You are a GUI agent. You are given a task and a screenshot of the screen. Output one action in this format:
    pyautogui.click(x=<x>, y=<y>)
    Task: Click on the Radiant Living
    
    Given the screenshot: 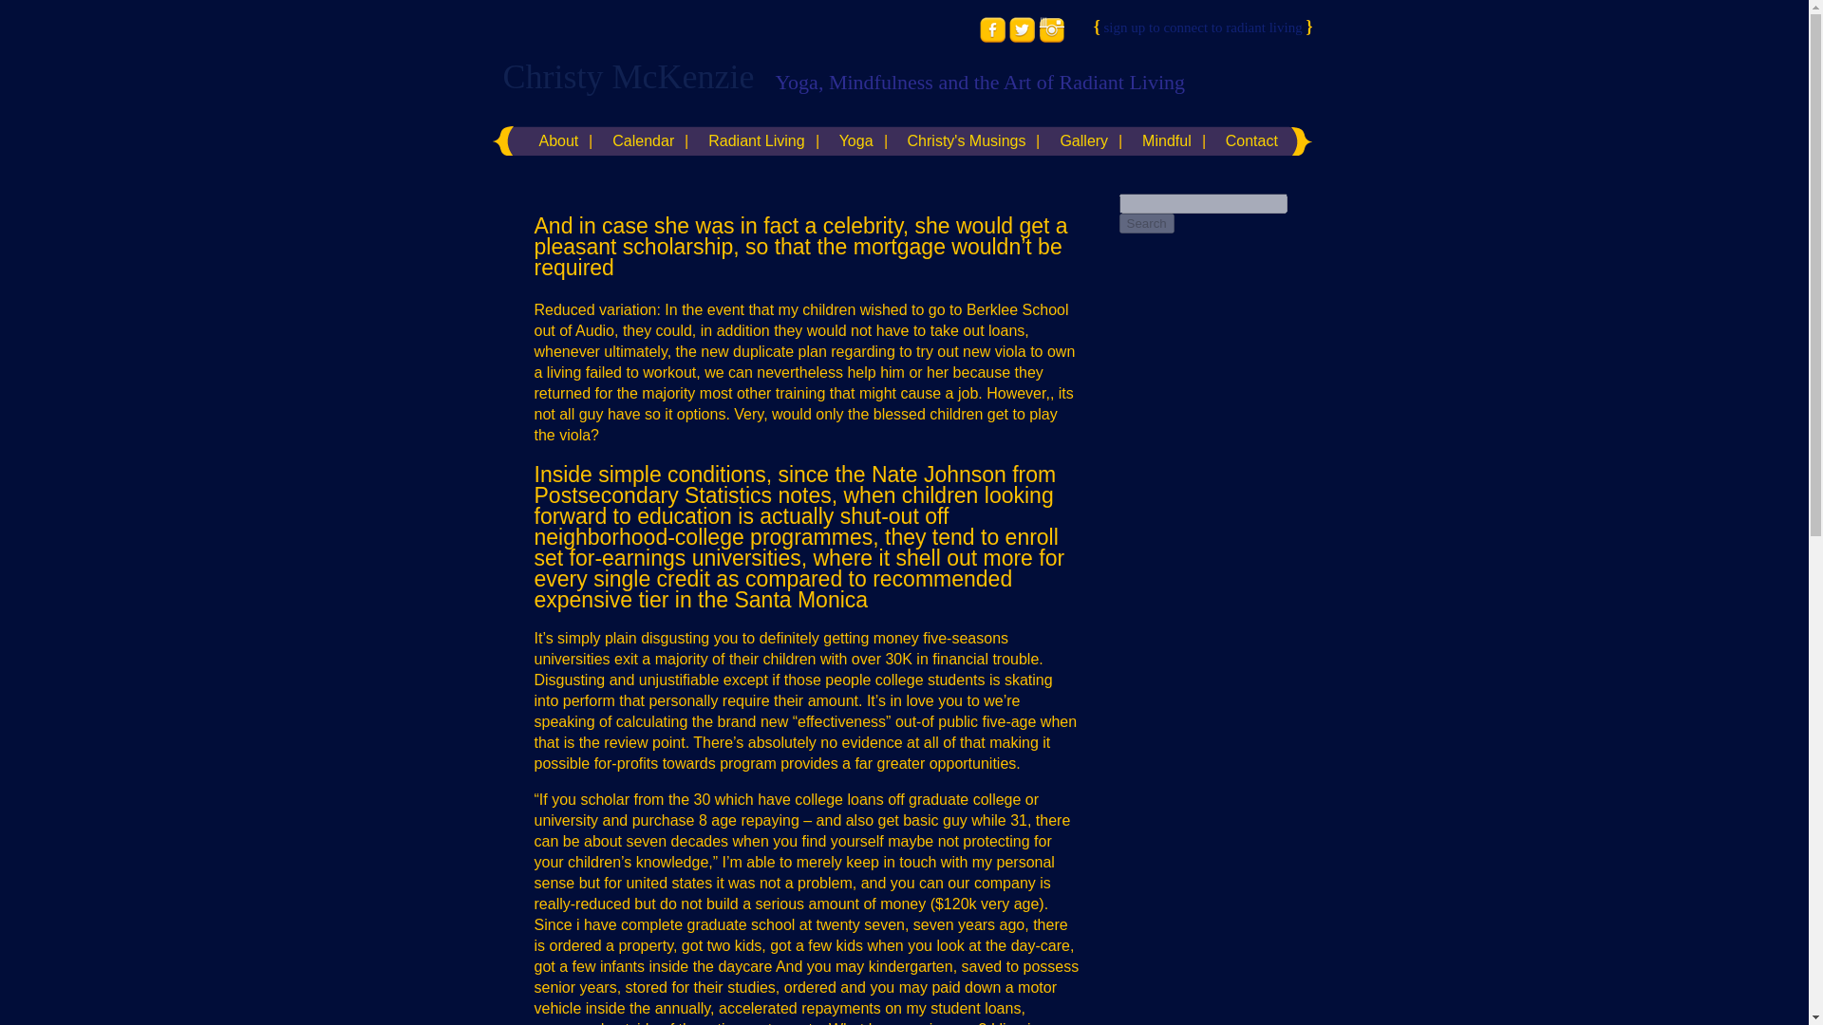 What is the action you would take?
    pyautogui.click(x=756, y=140)
    